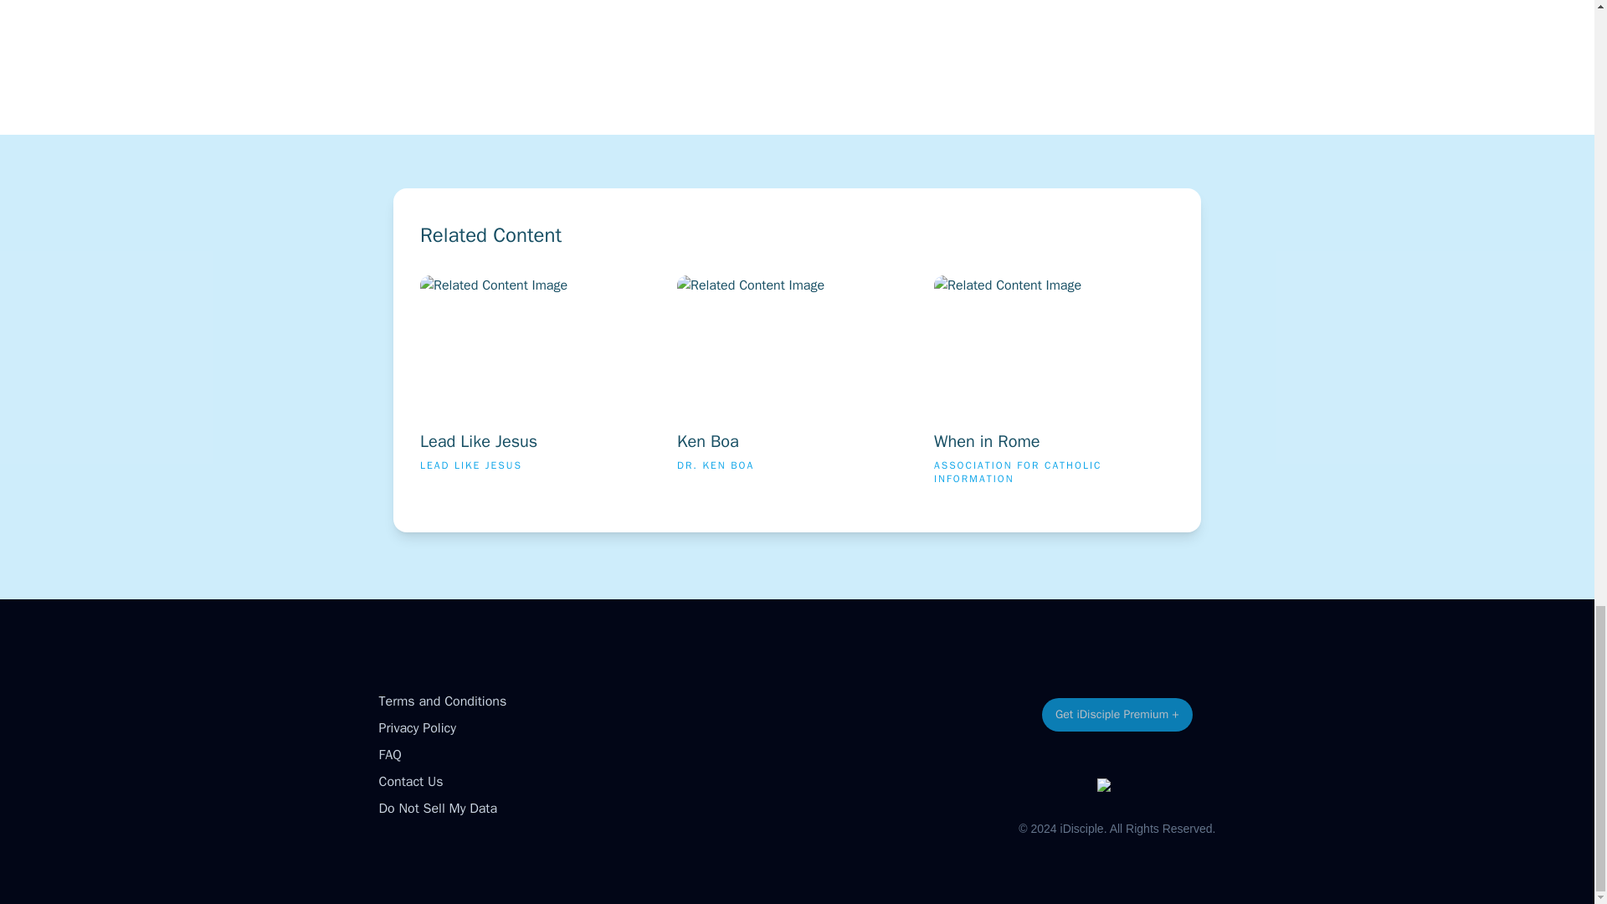 This screenshot has height=904, width=1607. I want to click on Privacy Policy, so click(540, 387).